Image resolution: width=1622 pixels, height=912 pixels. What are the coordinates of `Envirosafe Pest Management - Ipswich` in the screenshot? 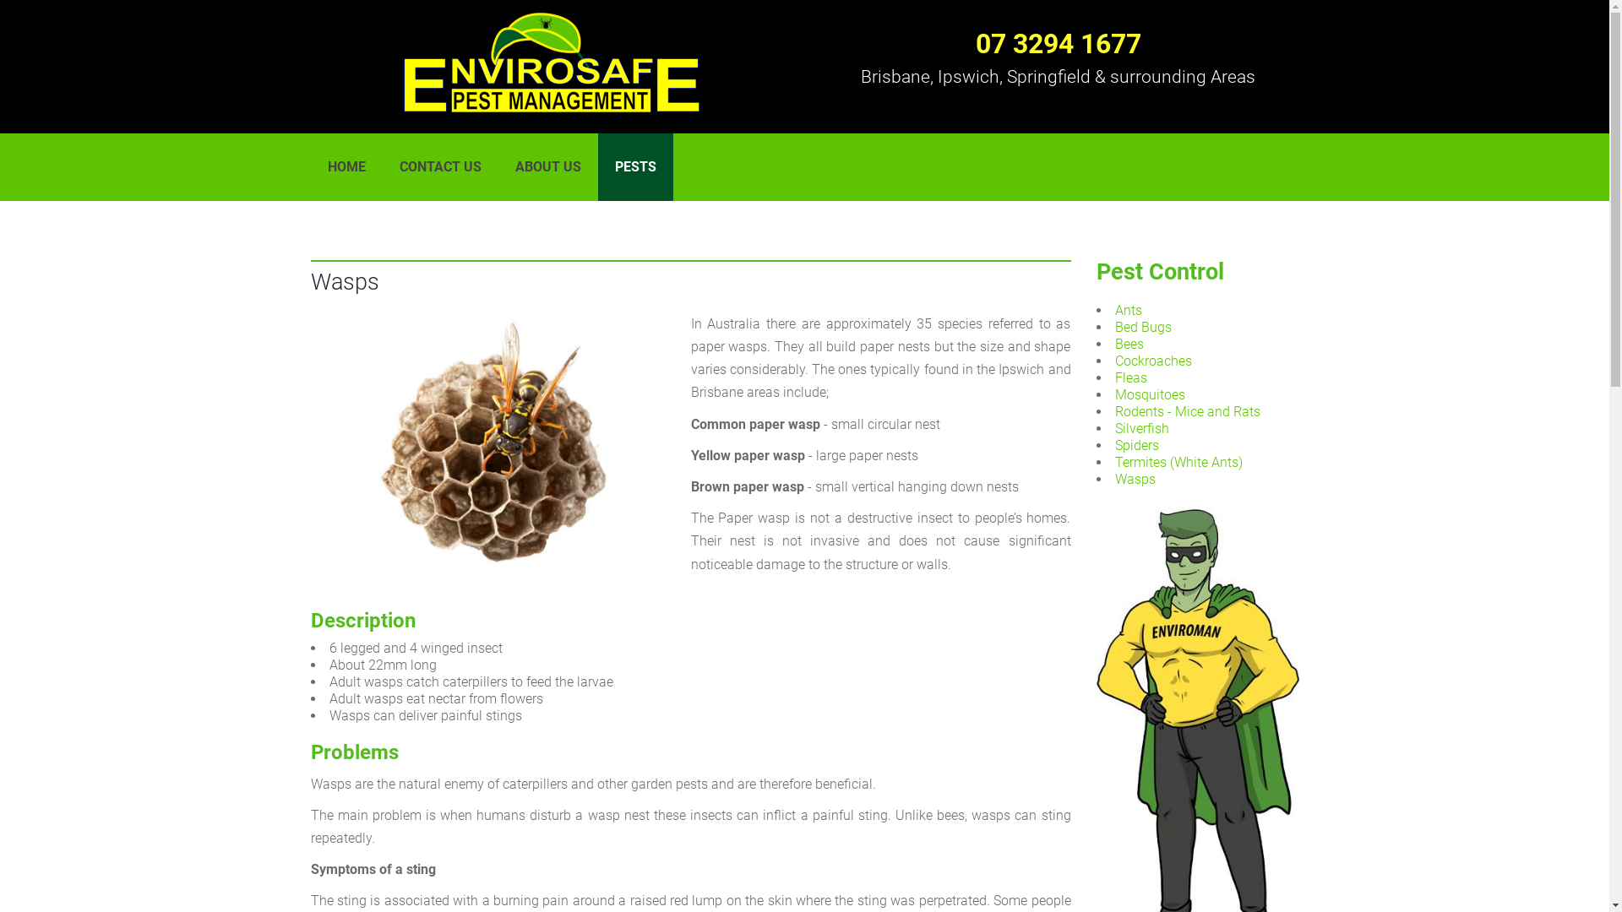 It's located at (552, 62).